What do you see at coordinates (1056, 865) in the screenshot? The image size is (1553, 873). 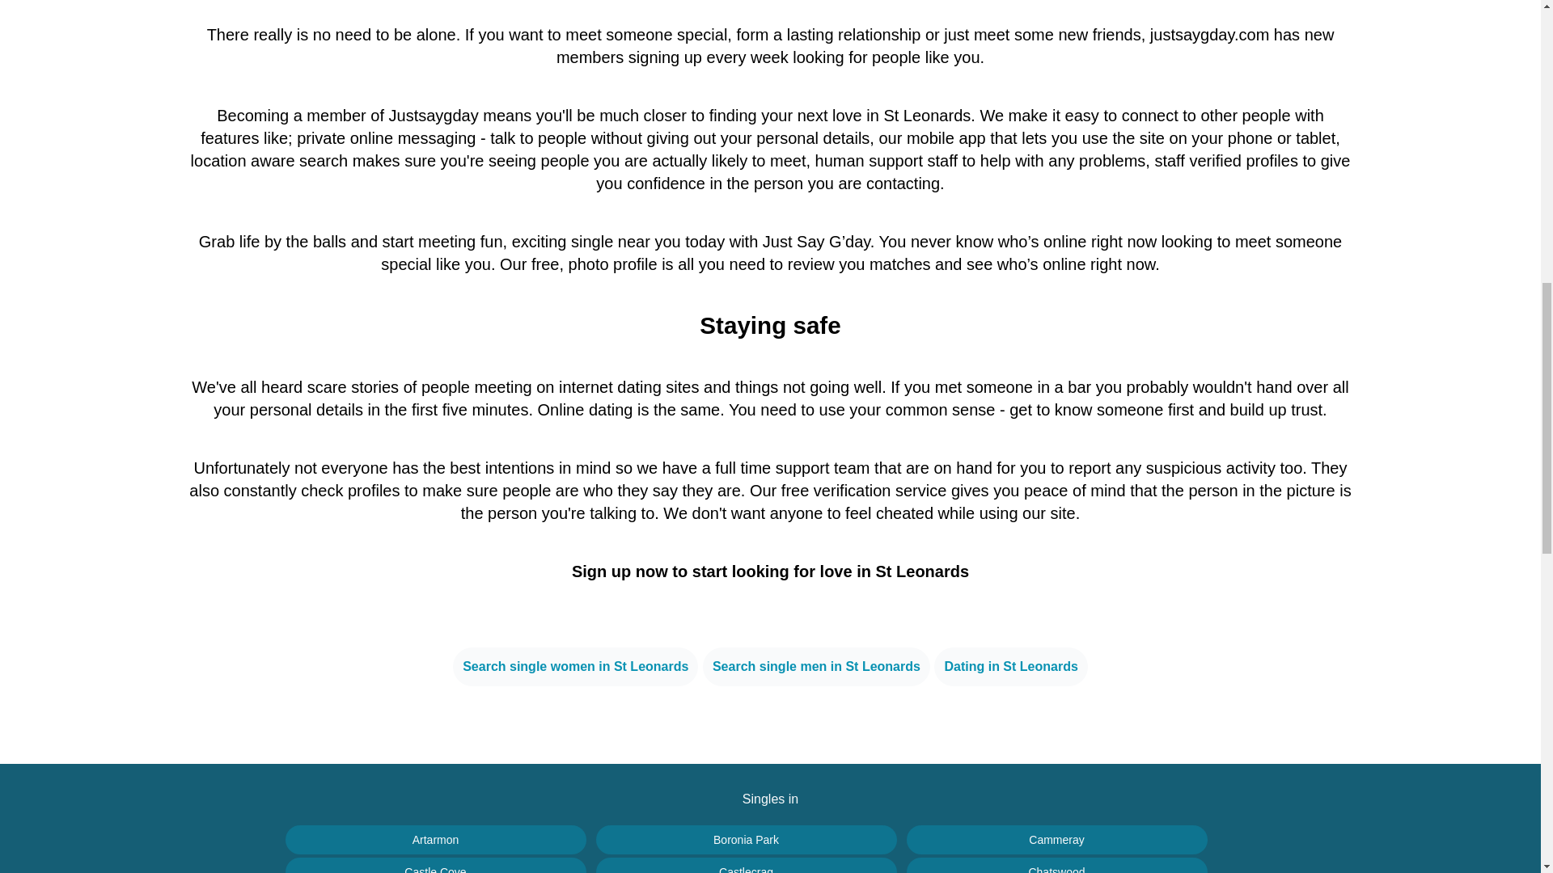 I see `Chatswood` at bounding box center [1056, 865].